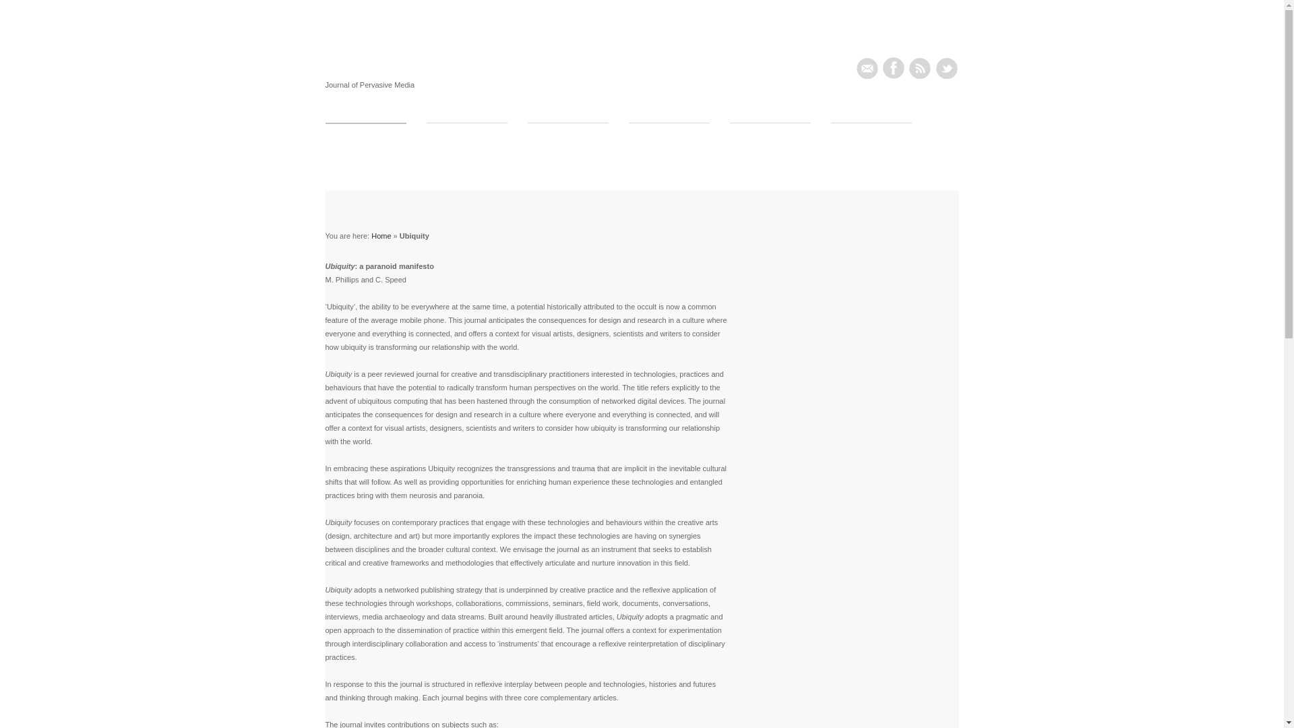 This screenshot has height=728, width=1294. I want to click on UBIQUITY, so click(365, 133).